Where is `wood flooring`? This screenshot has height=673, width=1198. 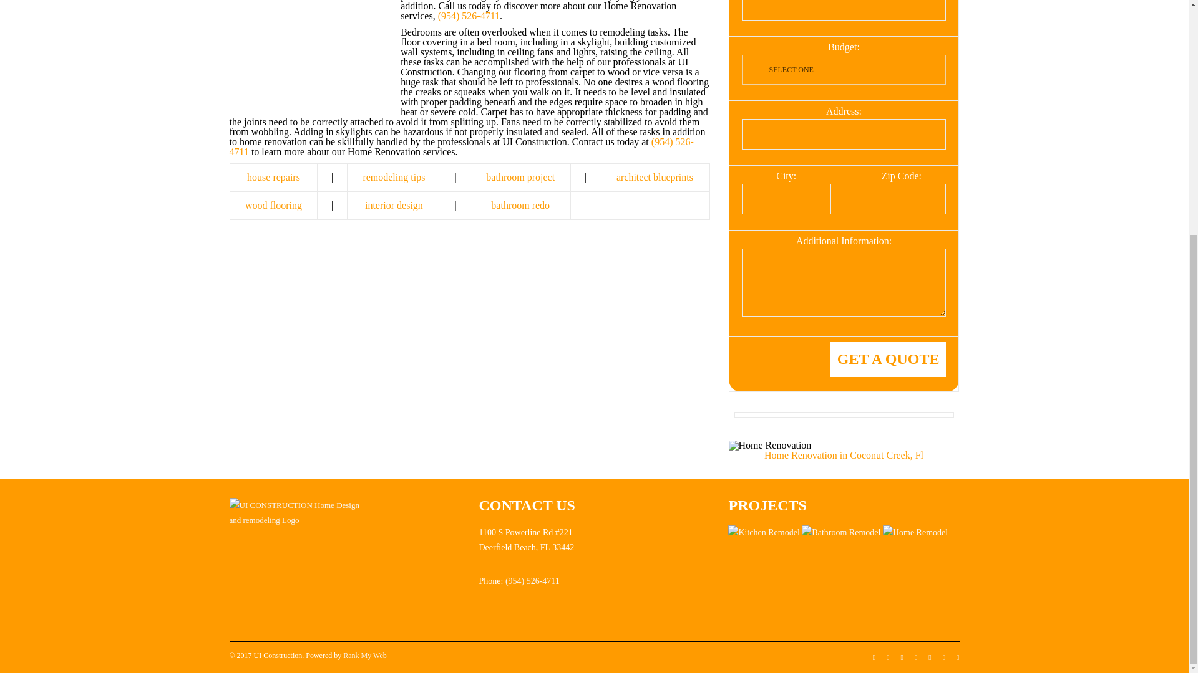
wood flooring is located at coordinates (273, 205).